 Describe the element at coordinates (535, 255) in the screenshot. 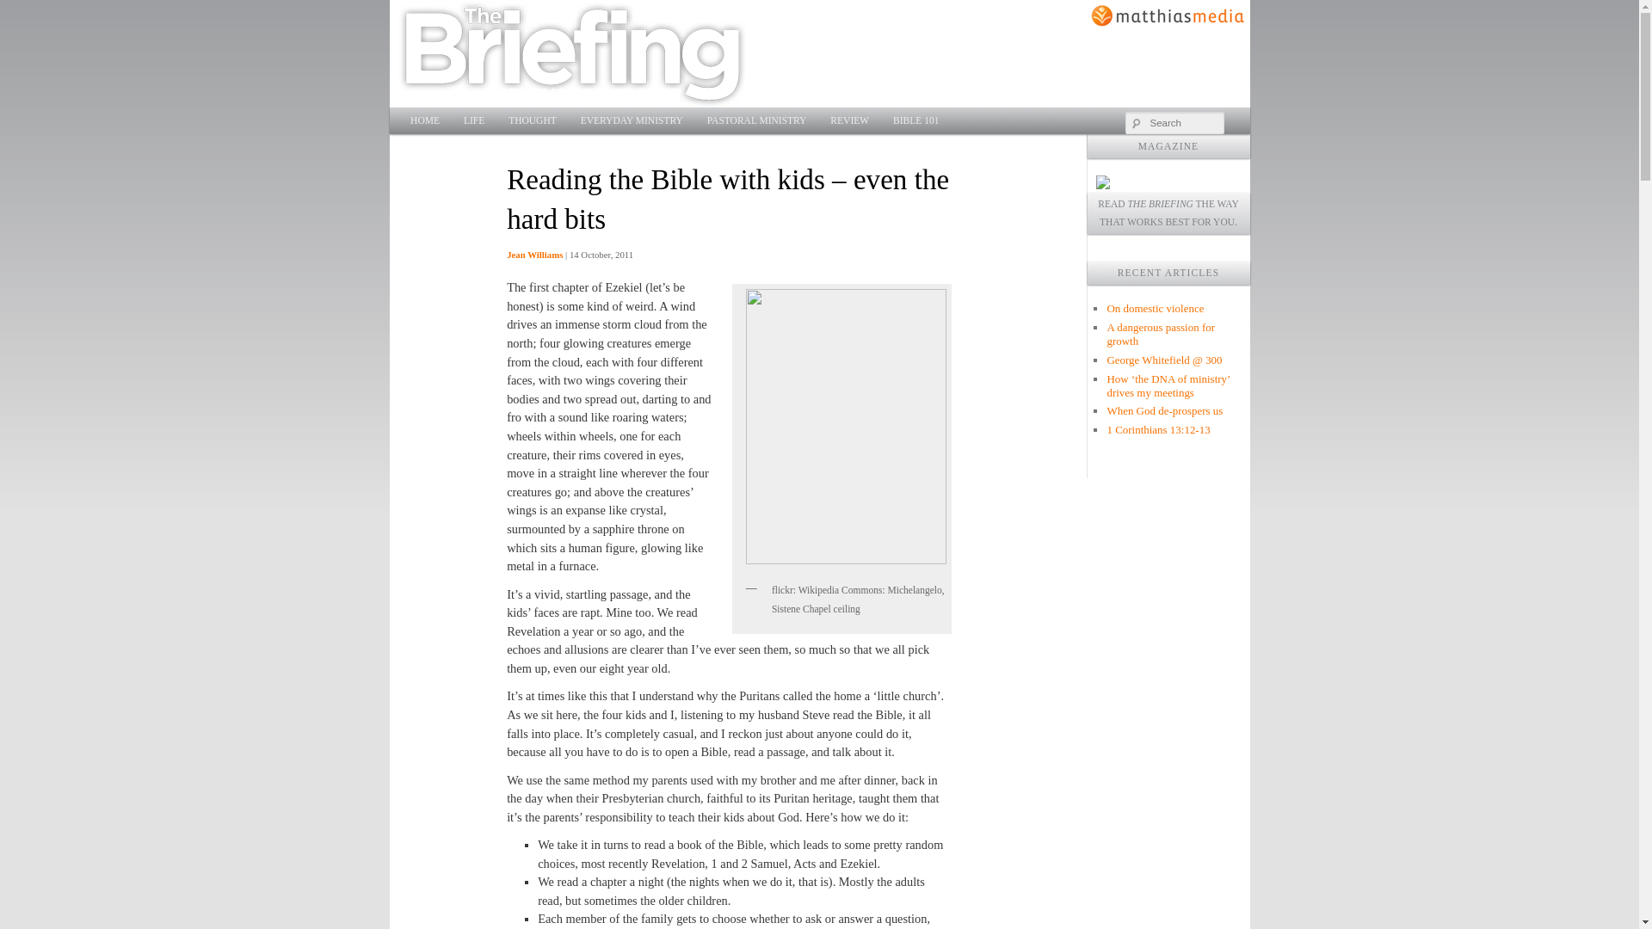

I see `View all posts by Jean Williams` at that location.